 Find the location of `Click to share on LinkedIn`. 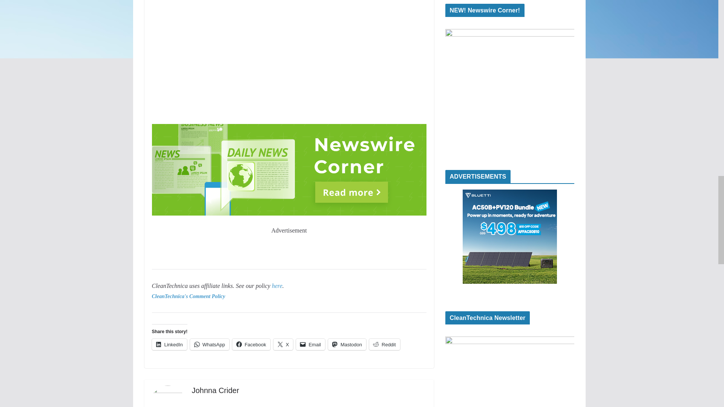

Click to share on LinkedIn is located at coordinates (169, 344).